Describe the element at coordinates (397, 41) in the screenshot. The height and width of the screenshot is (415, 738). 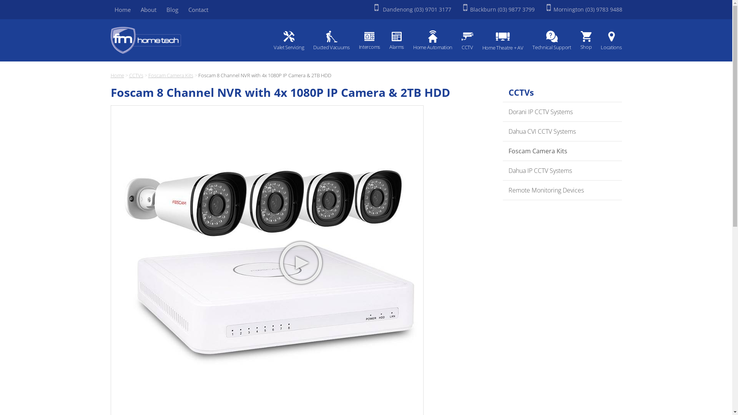
I see `Alarms` at that location.